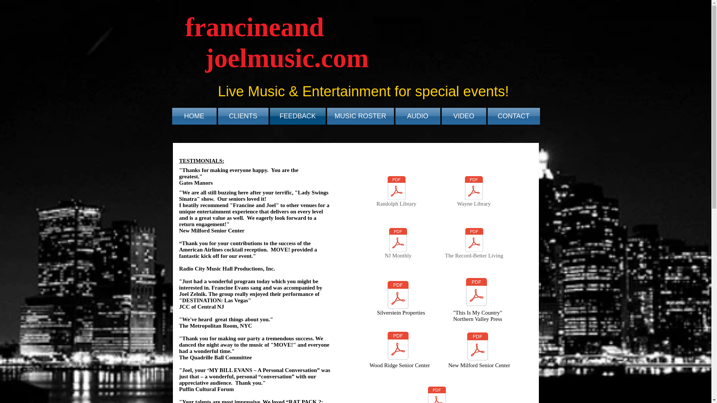 This screenshot has width=717, height=403. I want to click on HOME, so click(194, 116).